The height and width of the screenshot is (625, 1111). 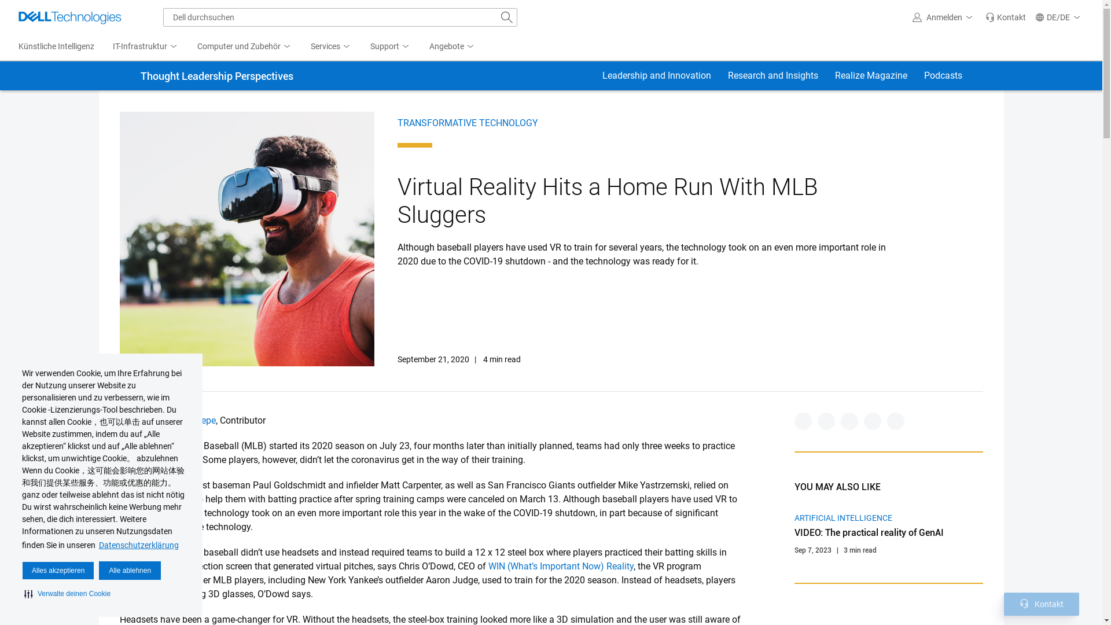 I want to click on IT-Infrastruktur, so click(x=145, y=46).